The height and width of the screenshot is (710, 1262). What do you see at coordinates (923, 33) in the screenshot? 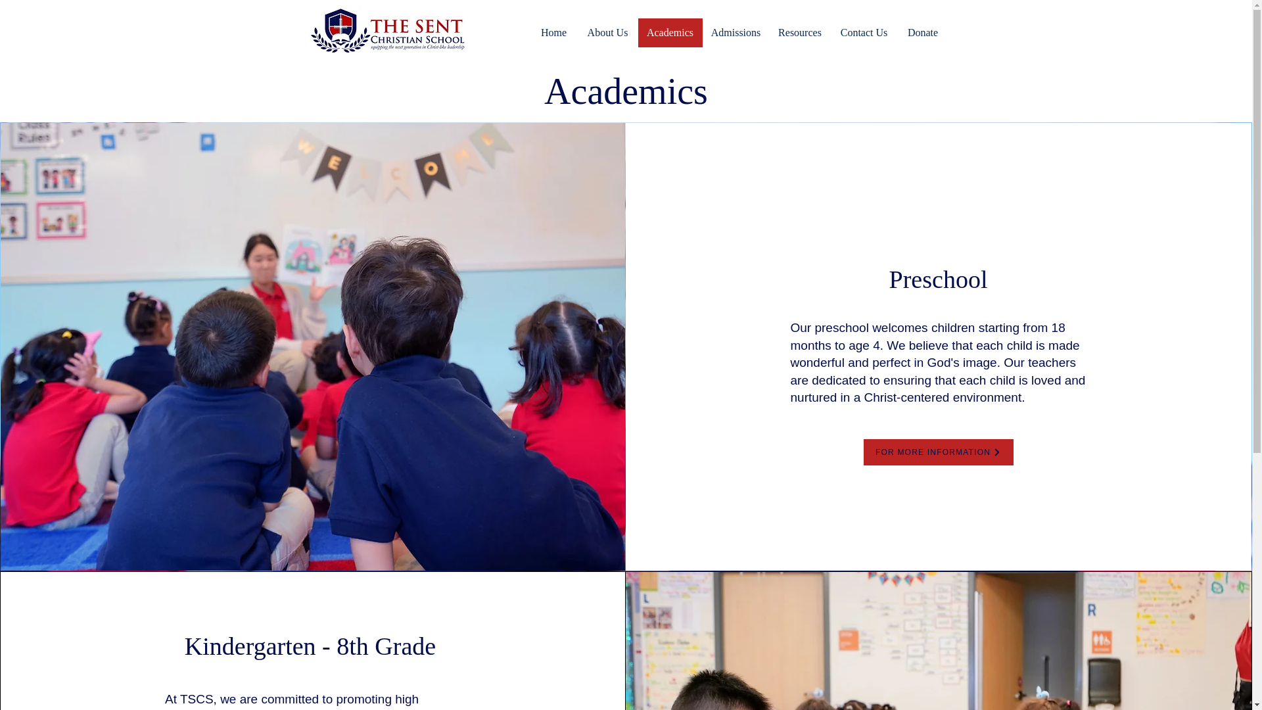
I see `Donate` at bounding box center [923, 33].